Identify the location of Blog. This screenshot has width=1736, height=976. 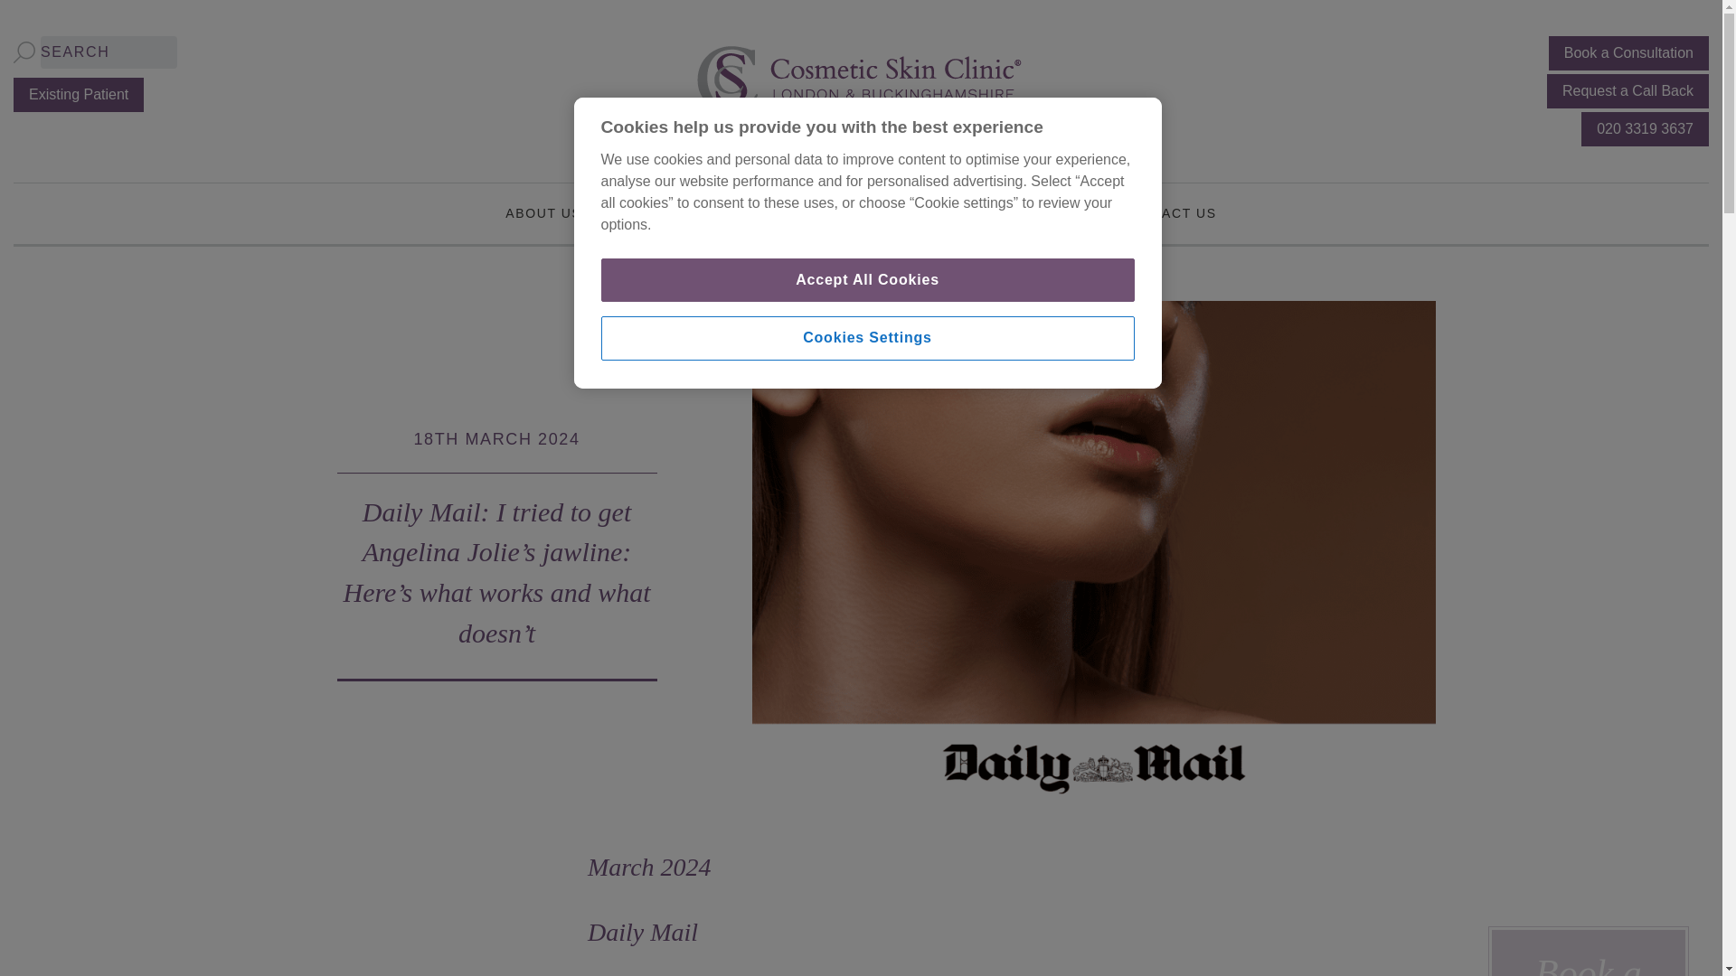
(1061, 213).